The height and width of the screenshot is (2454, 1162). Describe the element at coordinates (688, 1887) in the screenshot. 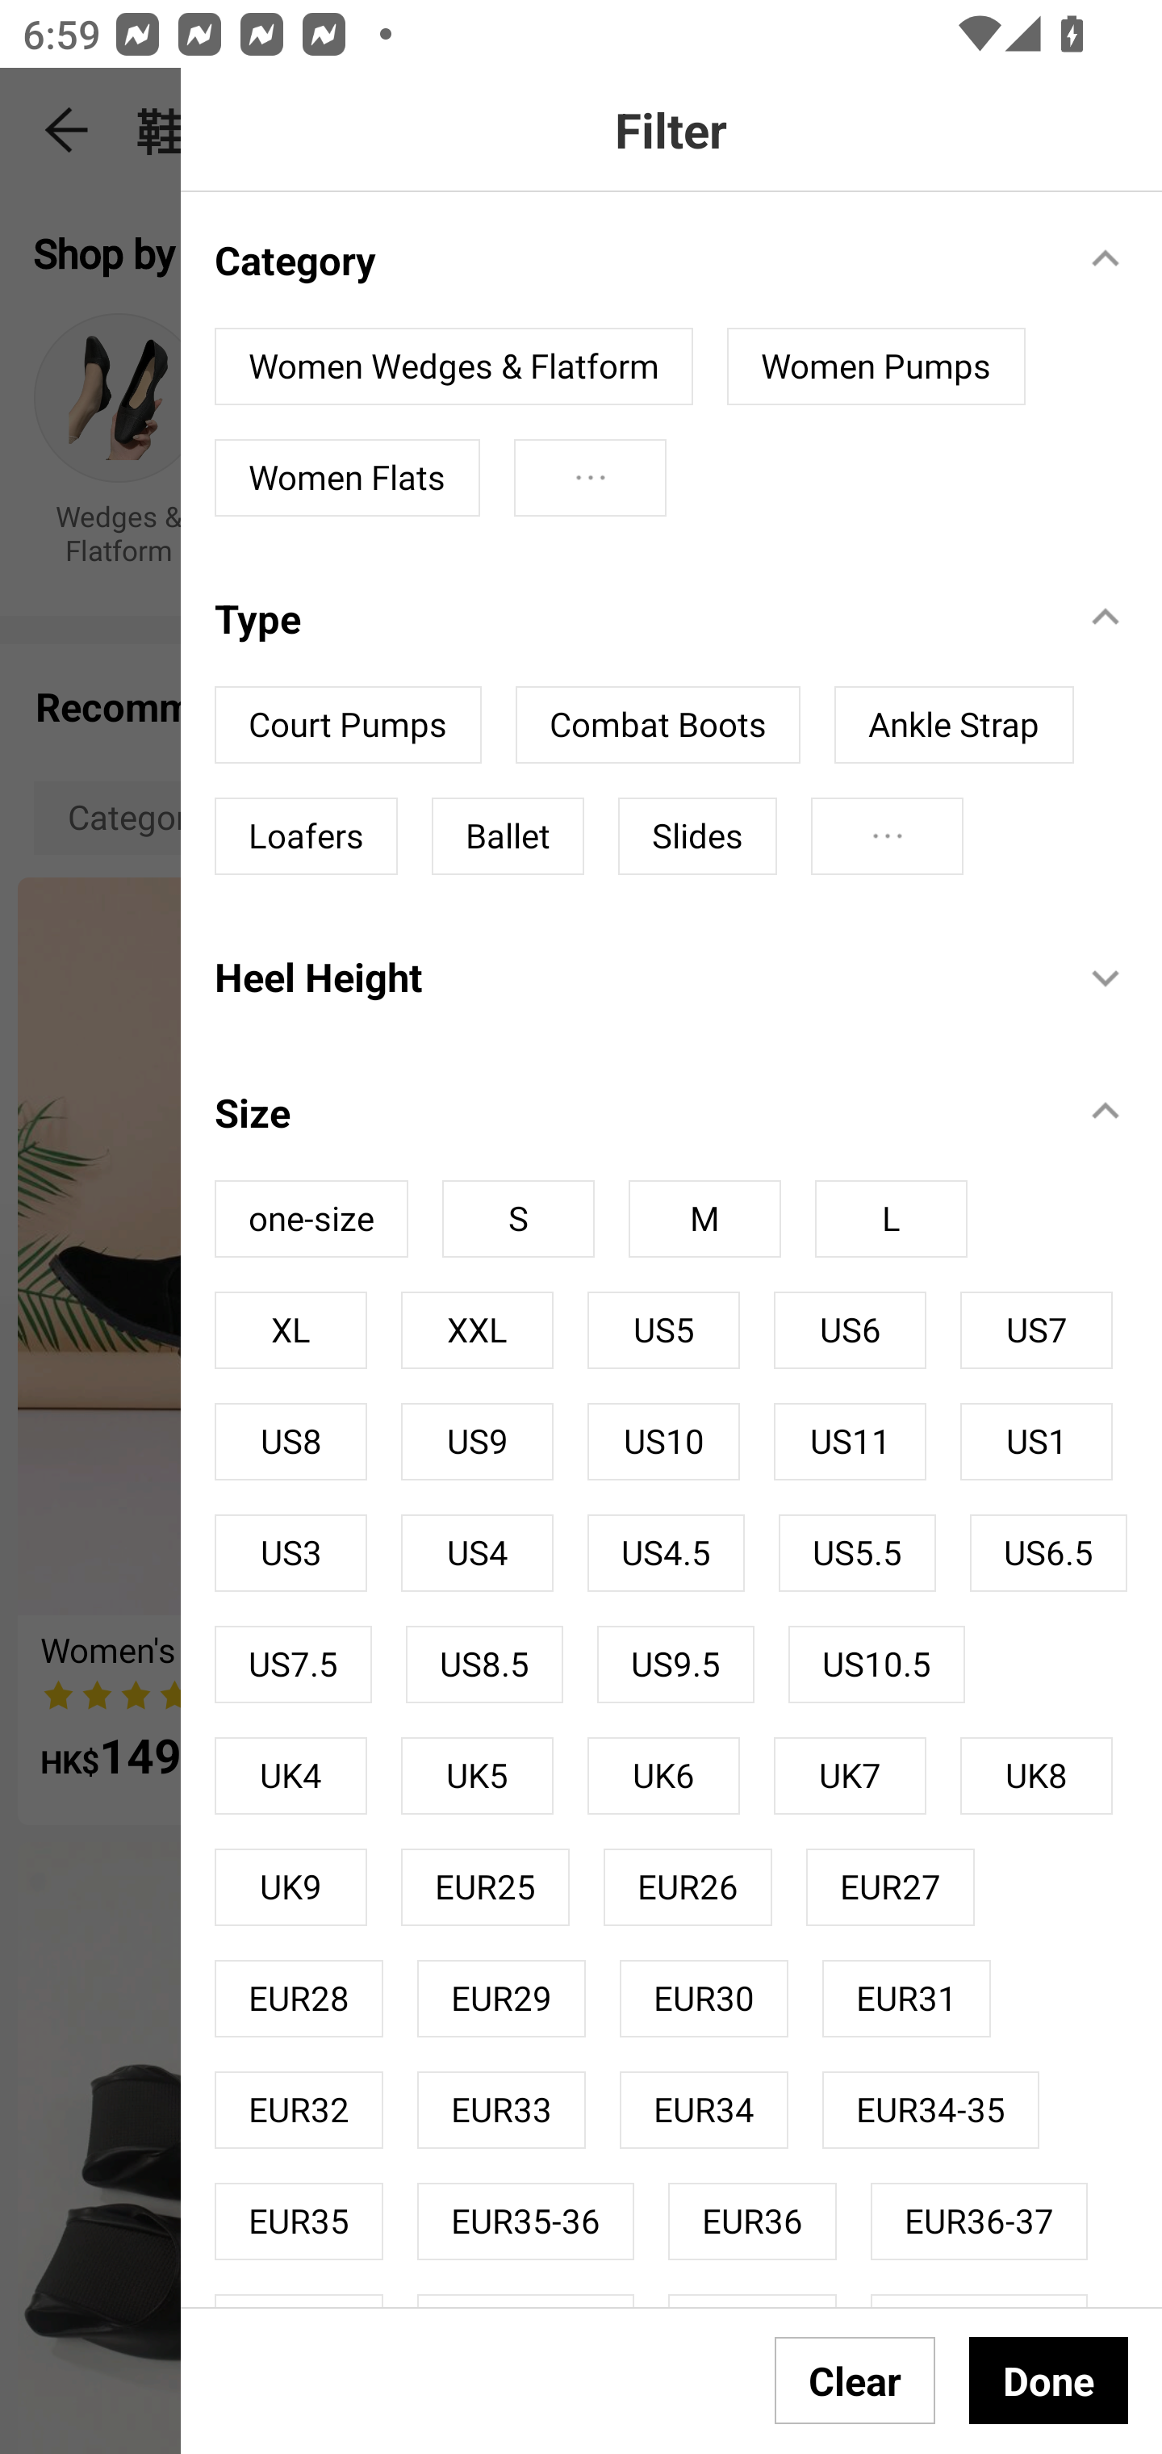

I see `EUR26` at that location.